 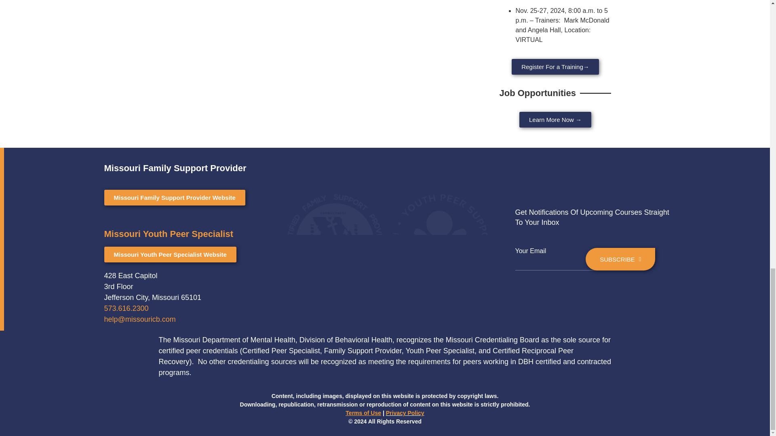 What do you see at coordinates (169, 234) in the screenshot?
I see `Missouri Youth Peer Specialist` at bounding box center [169, 234].